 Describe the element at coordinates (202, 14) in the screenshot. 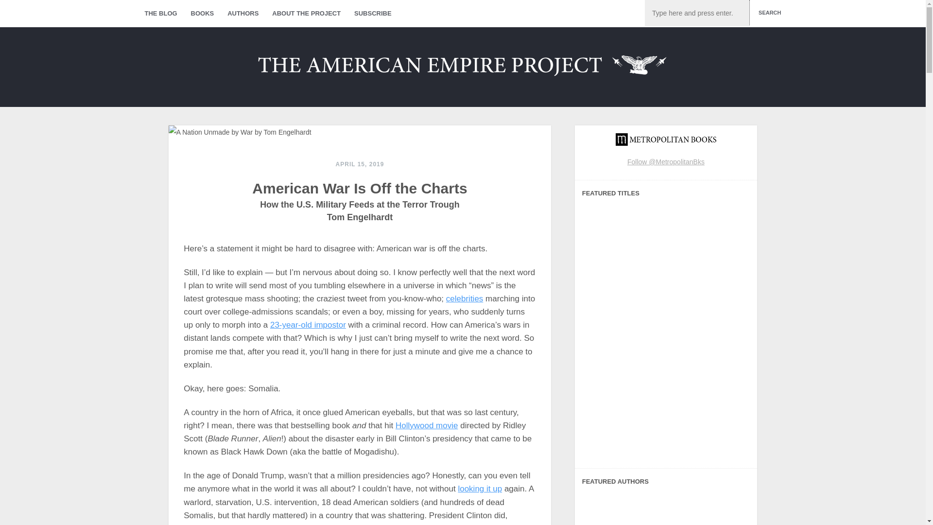

I see `BOOKS` at that location.